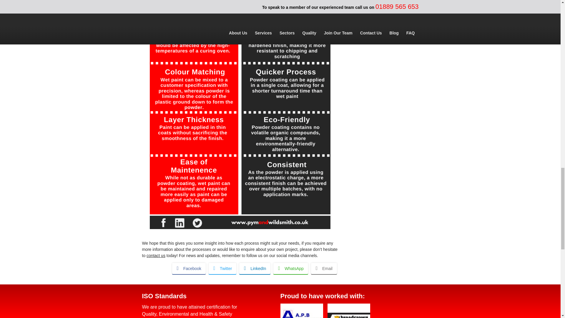 This screenshot has height=318, width=565. I want to click on LinkedIn, so click(255, 268).